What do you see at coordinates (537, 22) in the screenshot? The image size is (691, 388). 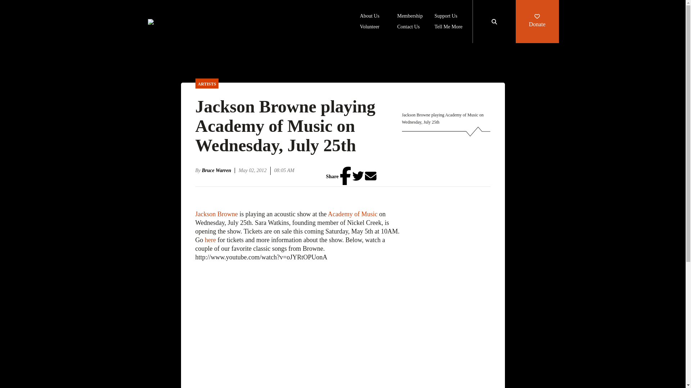 I see `Donate` at bounding box center [537, 22].